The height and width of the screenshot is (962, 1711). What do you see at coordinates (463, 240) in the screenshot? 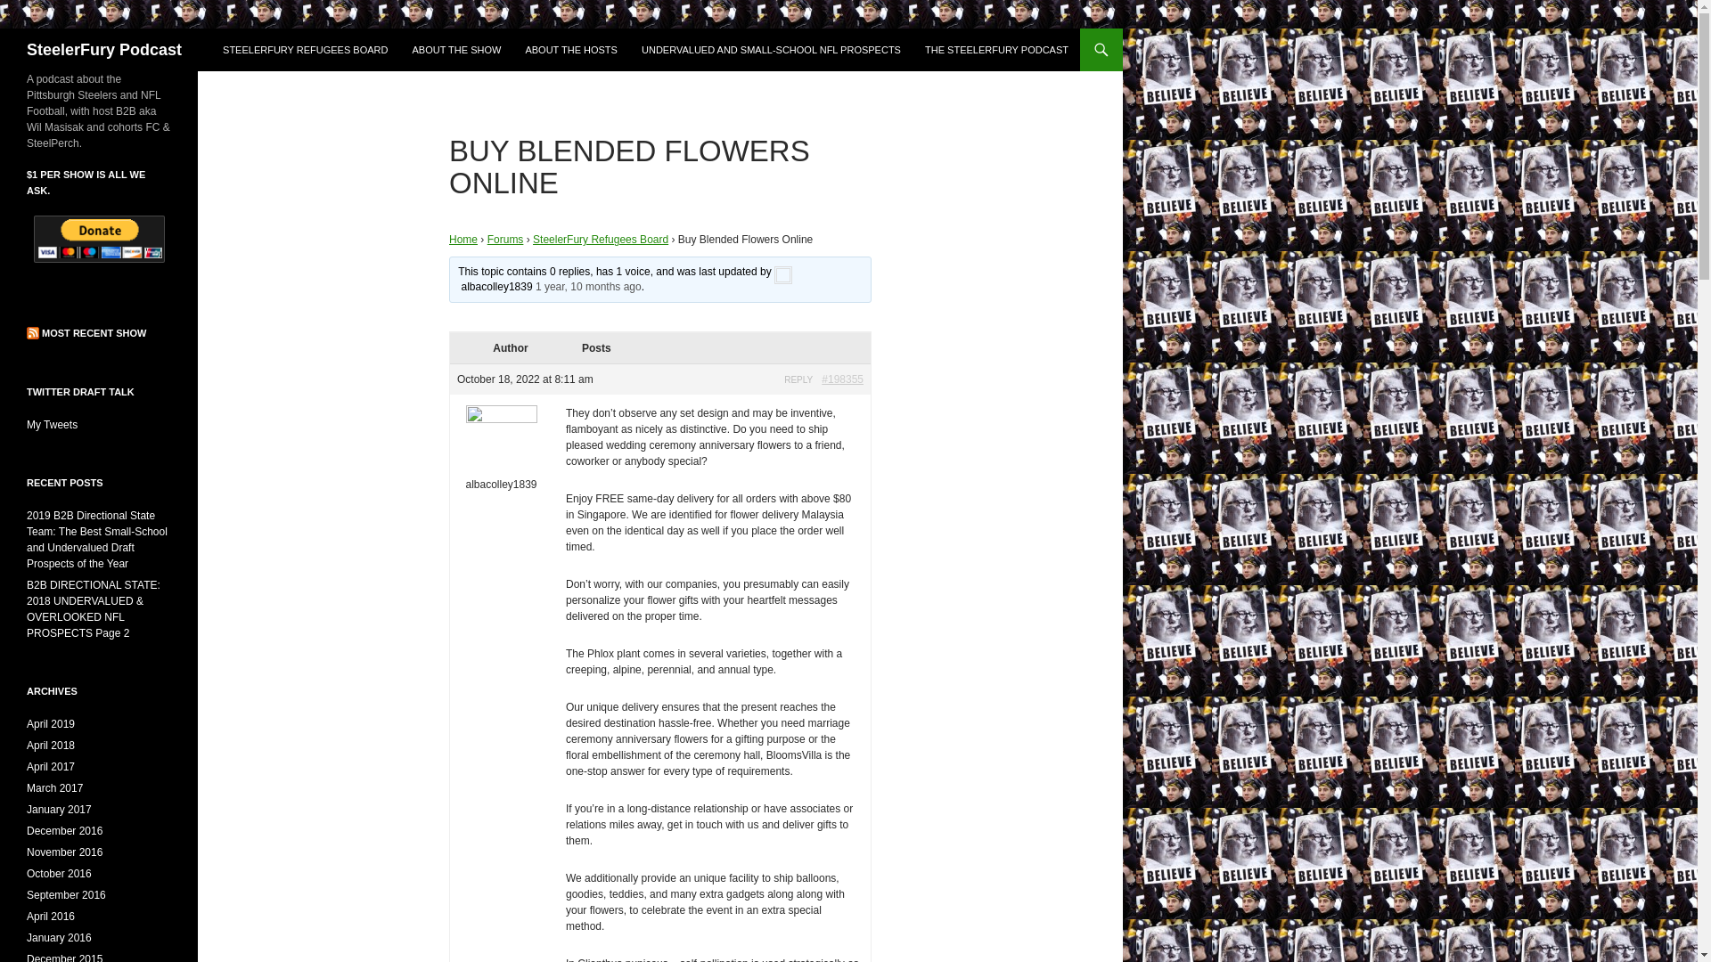
I see `Home` at bounding box center [463, 240].